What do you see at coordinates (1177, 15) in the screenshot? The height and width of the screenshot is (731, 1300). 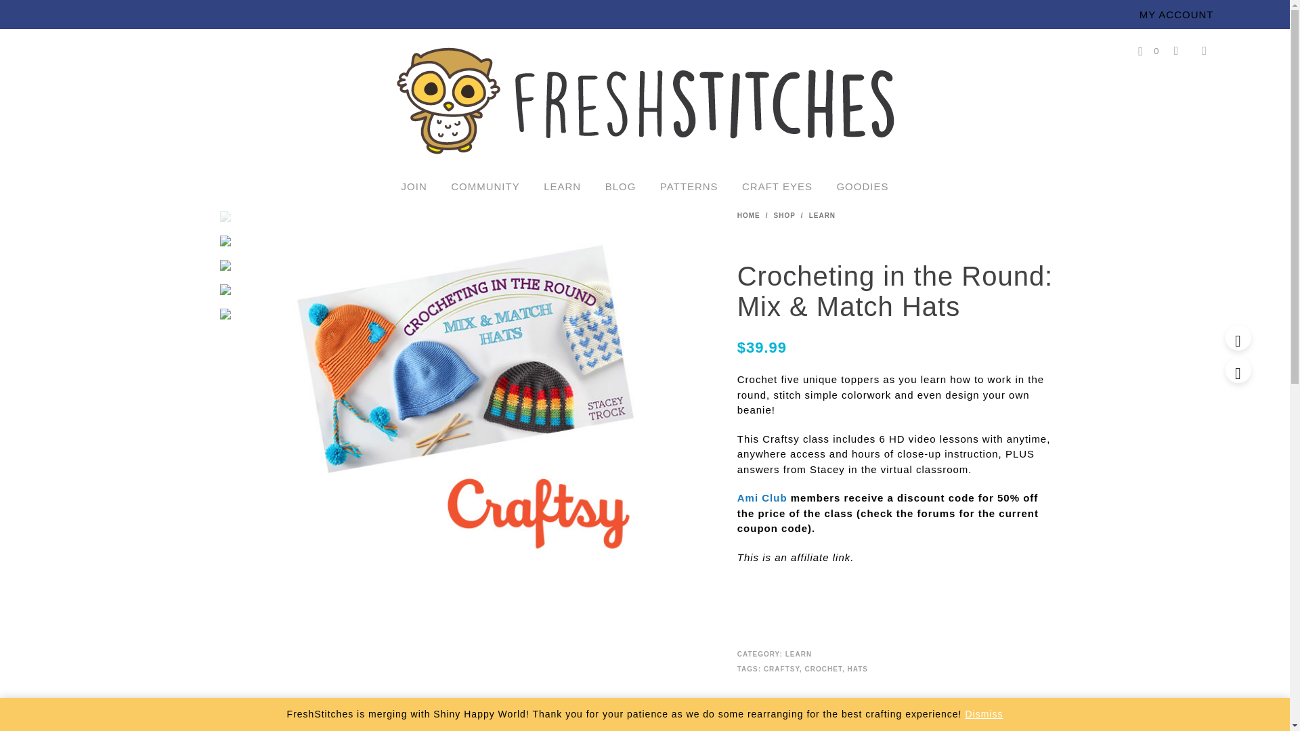 I see `MY ACCOUNT` at bounding box center [1177, 15].